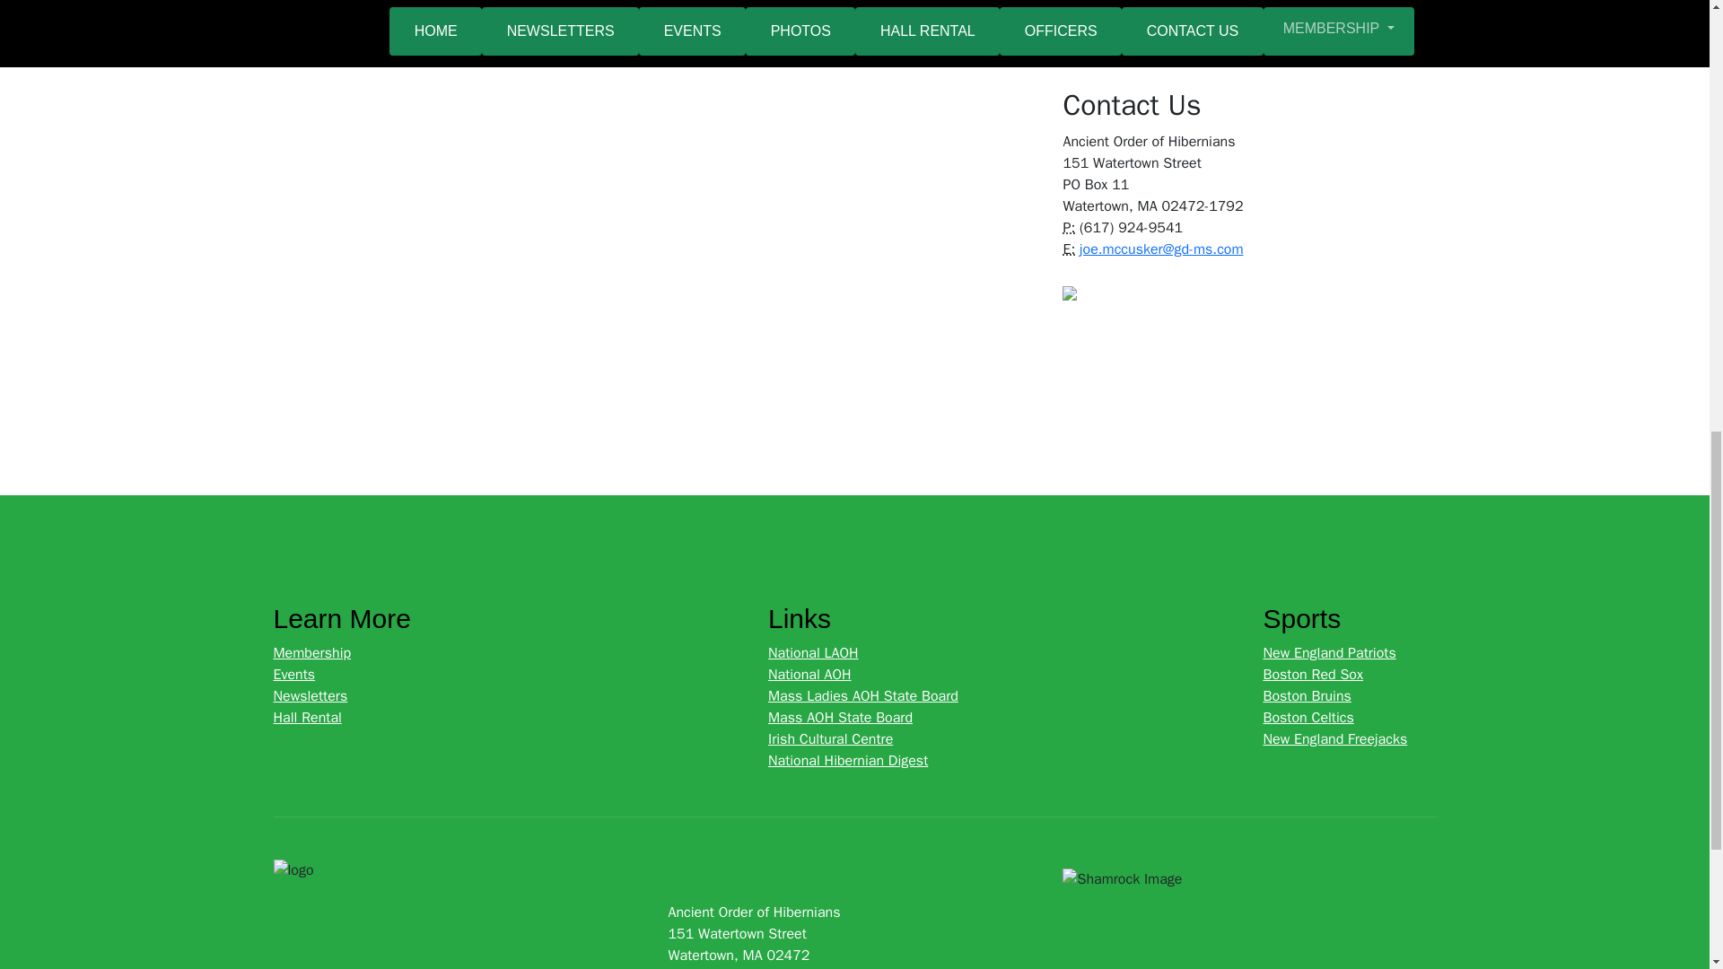 This screenshot has height=969, width=1723. What do you see at coordinates (1308, 718) in the screenshot?
I see `Boston Celtics` at bounding box center [1308, 718].